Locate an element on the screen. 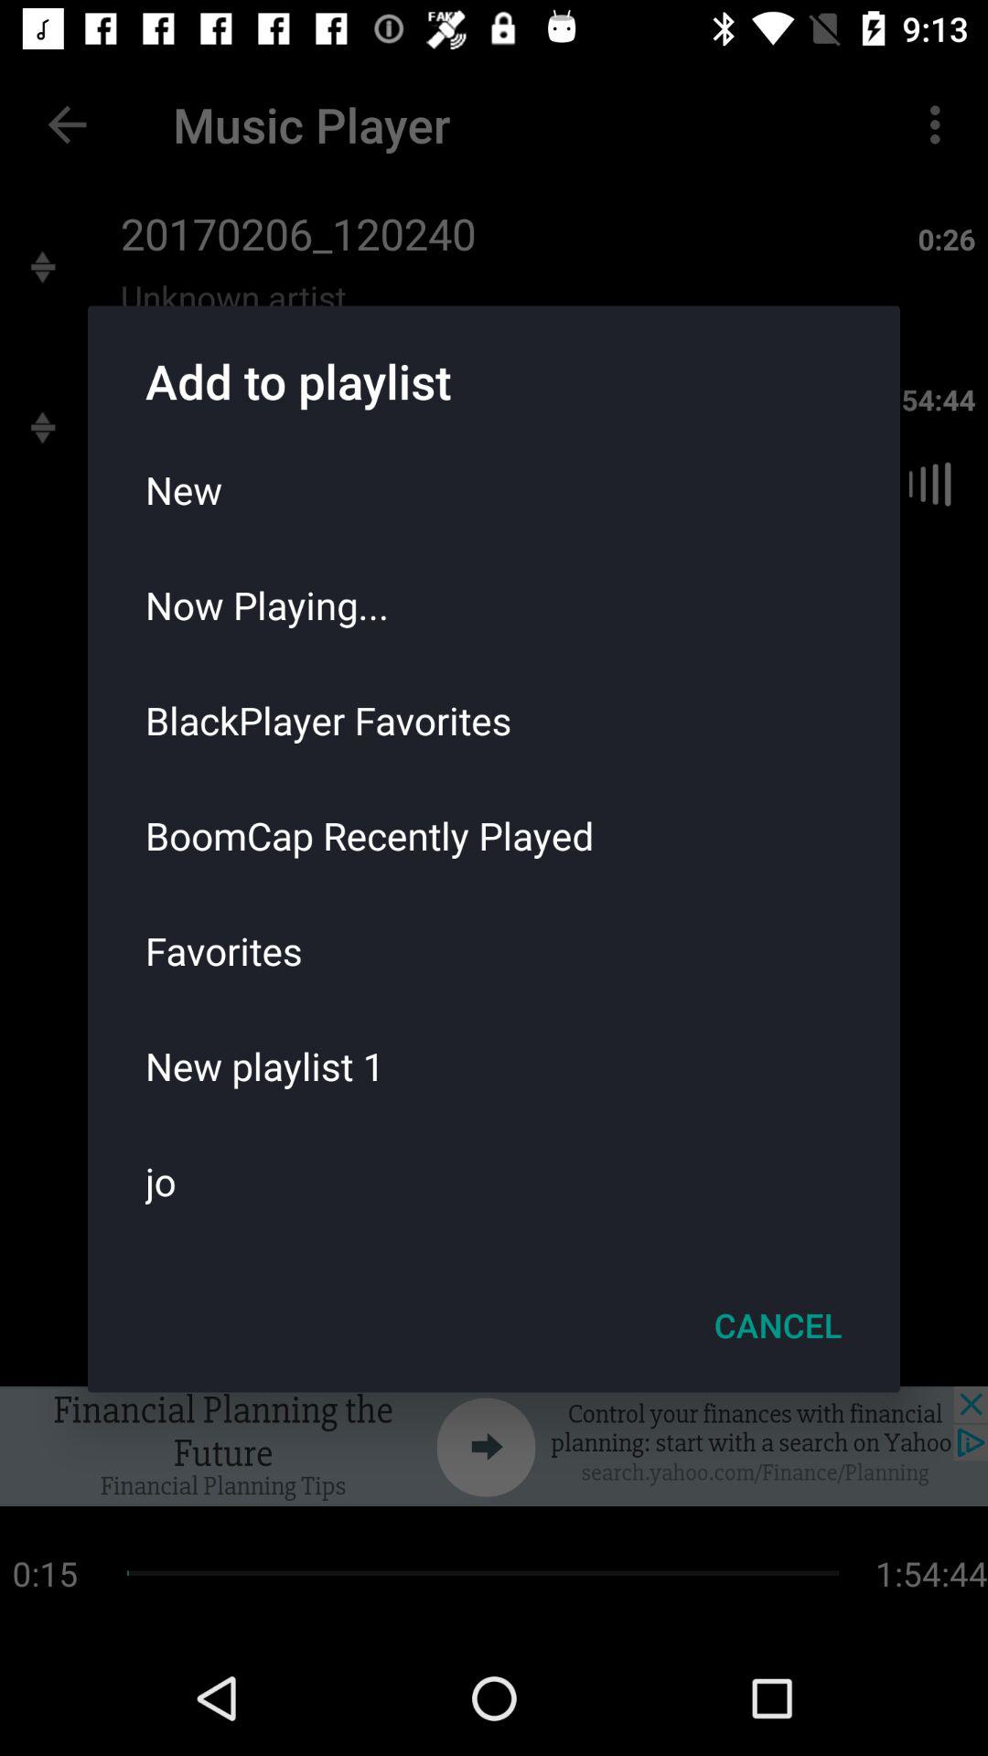 The width and height of the screenshot is (988, 1756). tap the icon below blackplayer favorites item is located at coordinates (494, 835).